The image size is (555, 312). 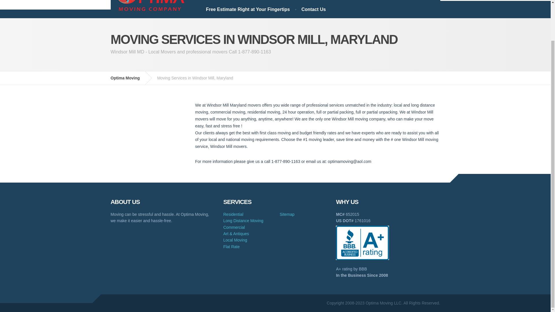 What do you see at coordinates (313, 9) in the screenshot?
I see `Contact Us` at bounding box center [313, 9].